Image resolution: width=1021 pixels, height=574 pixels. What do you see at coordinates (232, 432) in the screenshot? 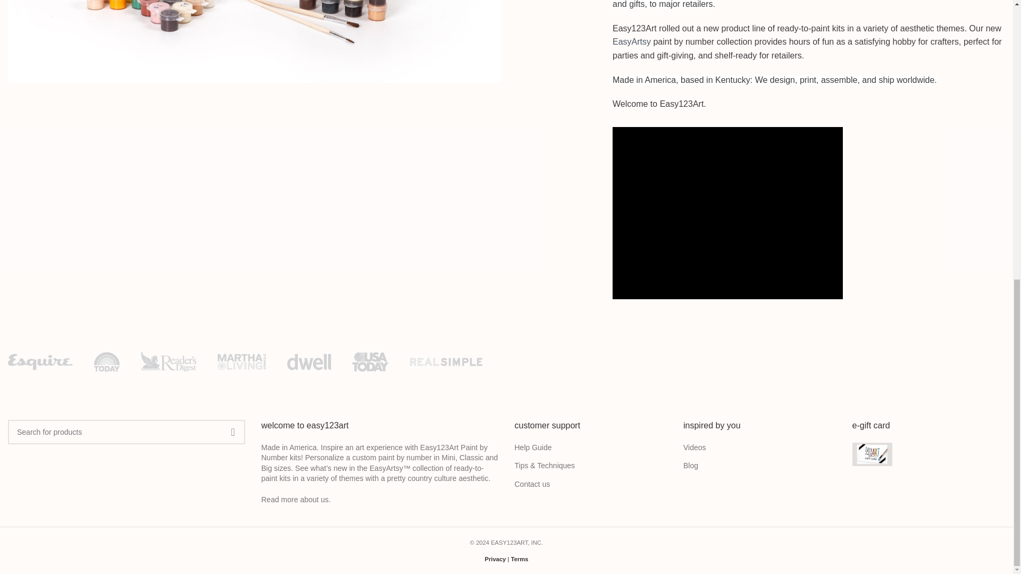
I see `SEARCH` at bounding box center [232, 432].